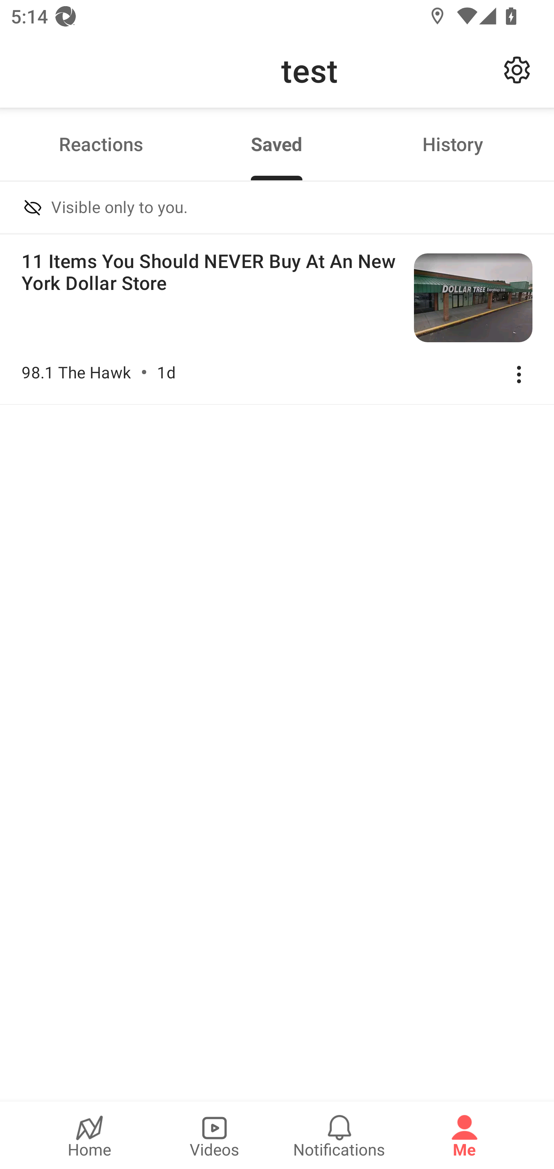 The image size is (554, 1169). Describe the element at coordinates (89, 1135) in the screenshot. I see `Home` at that location.